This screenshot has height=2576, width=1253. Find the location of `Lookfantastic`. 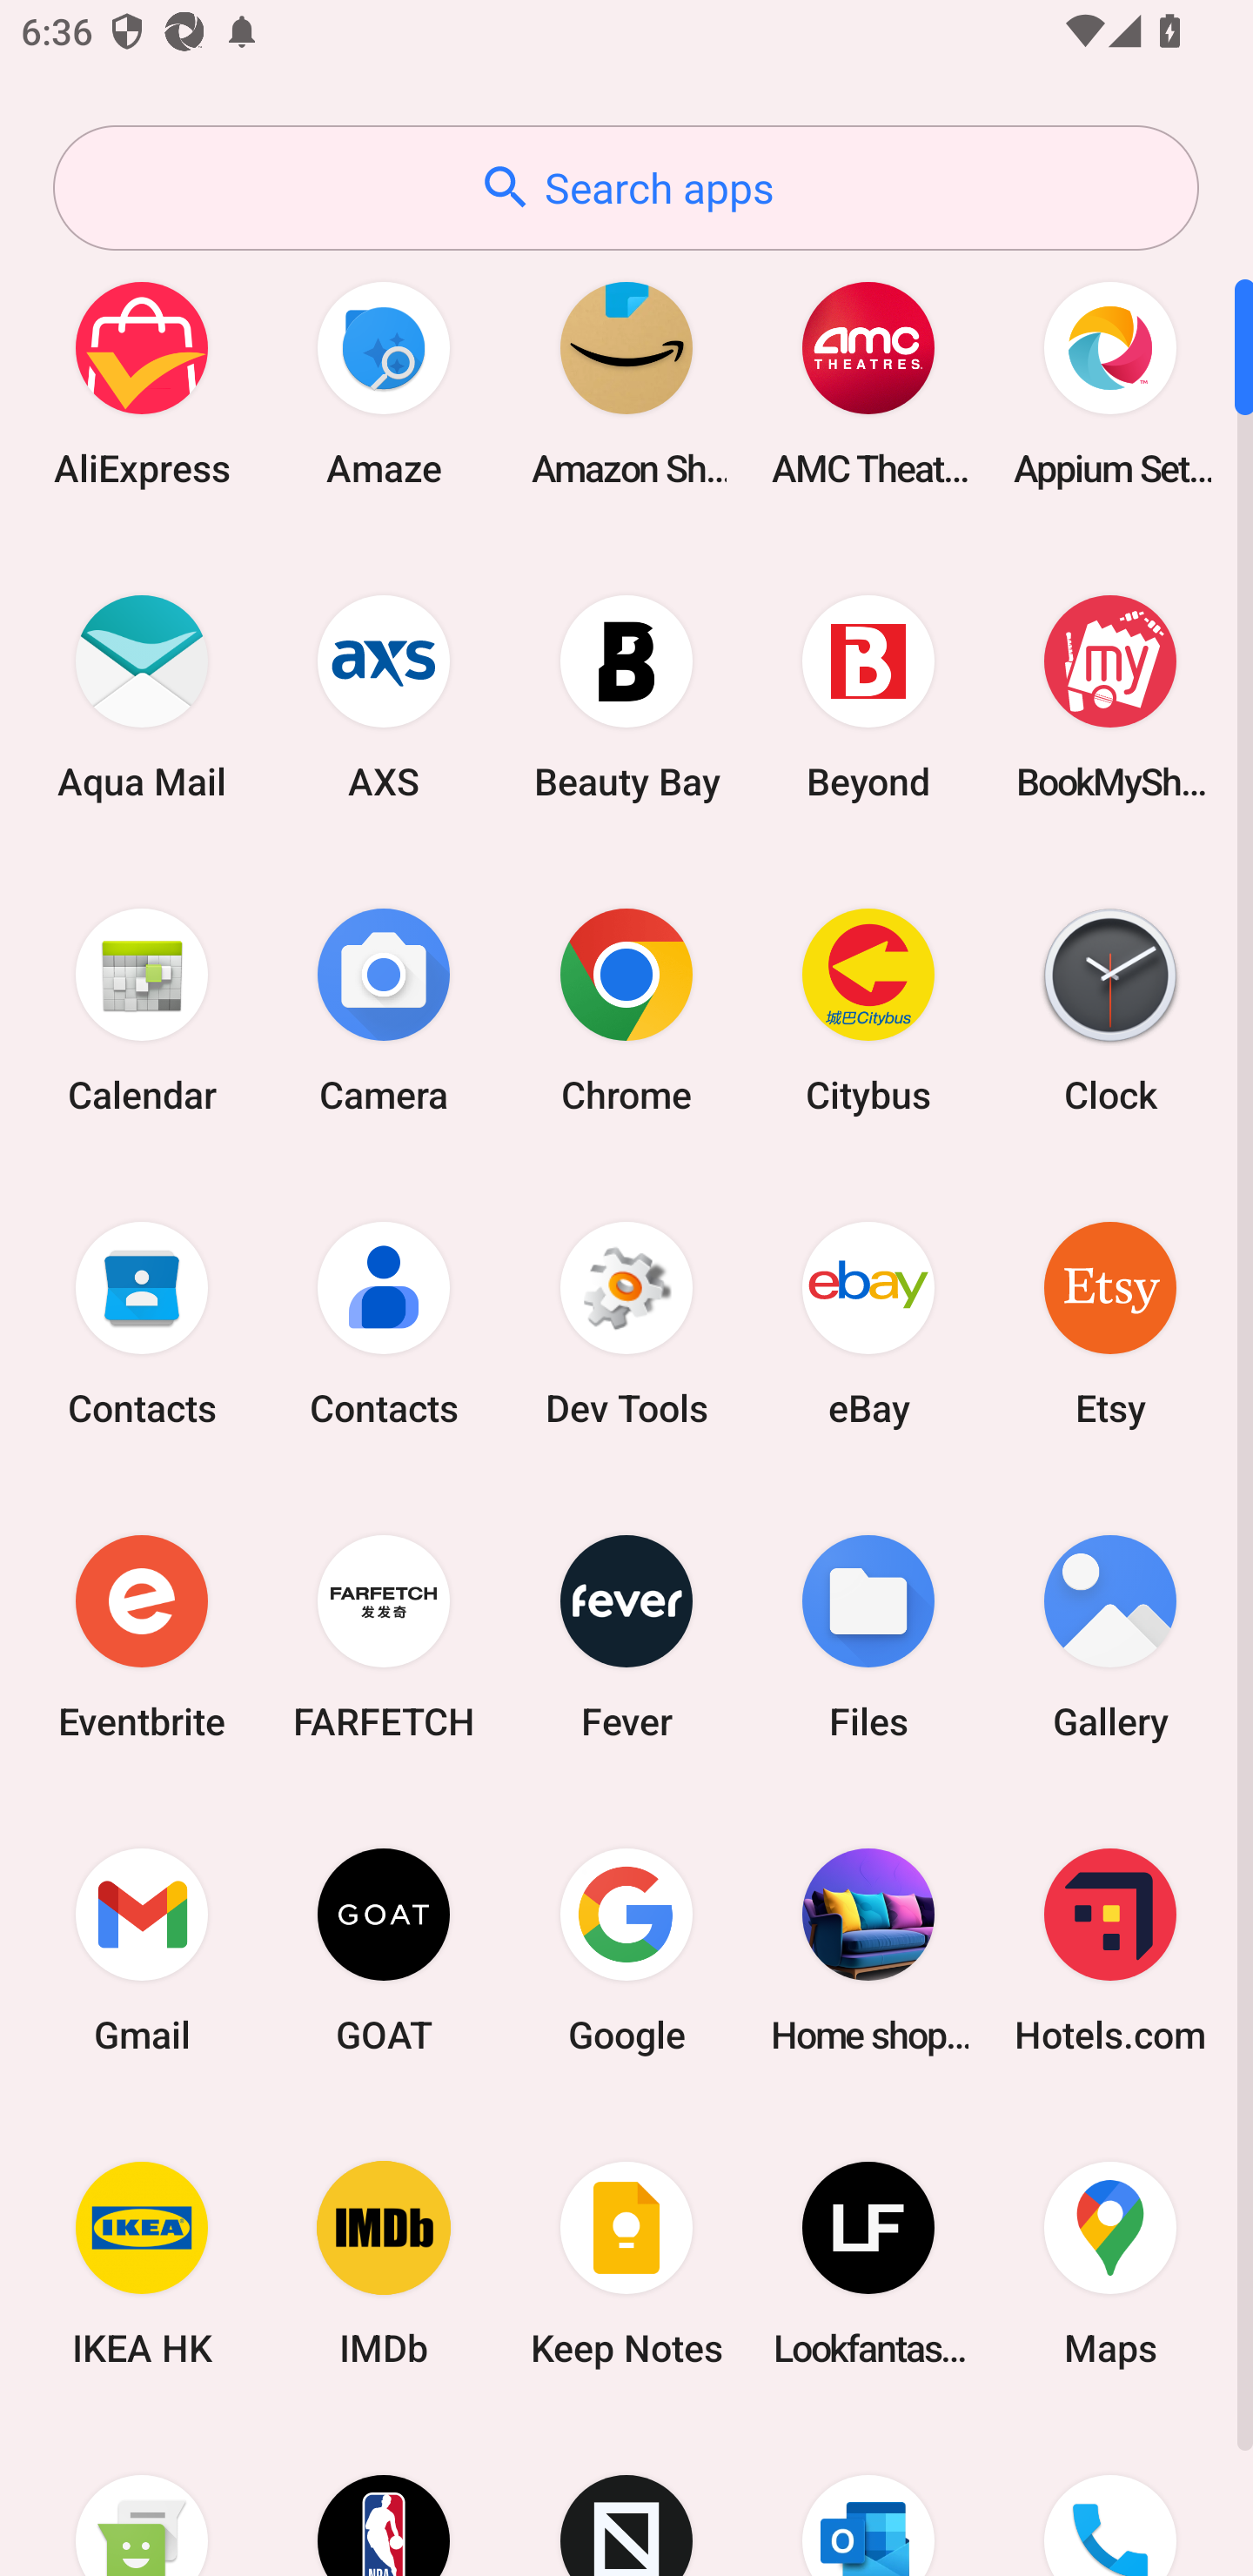

Lookfantastic is located at coordinates (868, 2264).